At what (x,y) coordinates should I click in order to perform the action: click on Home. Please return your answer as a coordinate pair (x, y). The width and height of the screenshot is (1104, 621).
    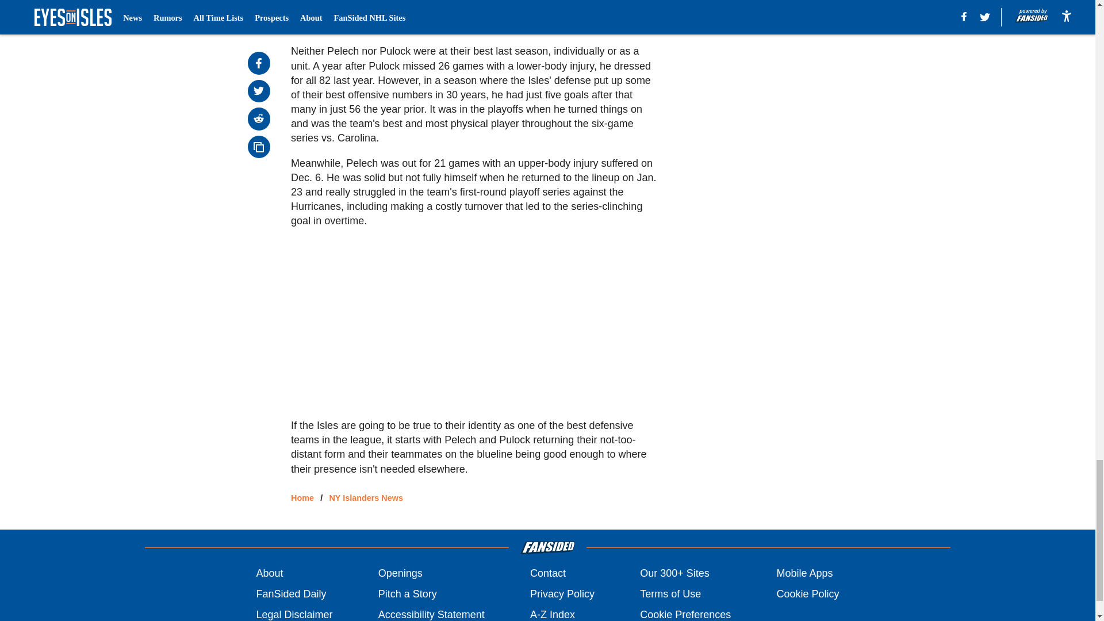
    Looking at the image, I should click on (302, 497).